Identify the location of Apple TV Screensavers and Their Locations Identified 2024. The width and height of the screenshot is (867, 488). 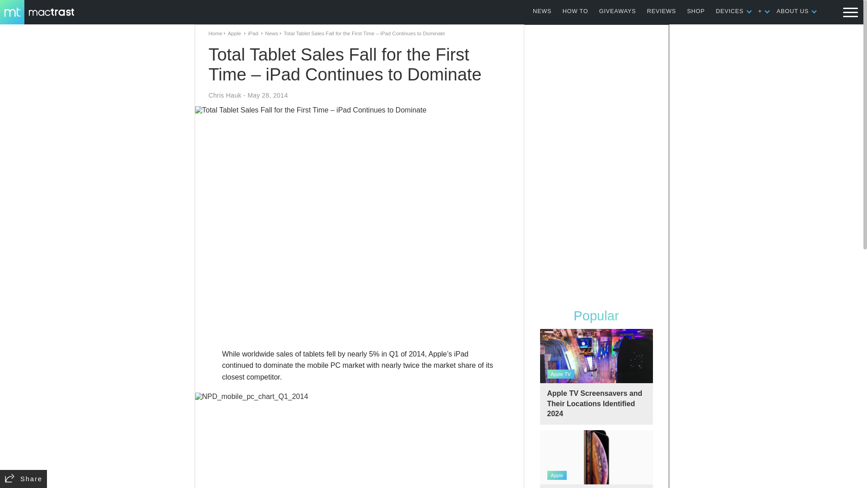
(596, 376).